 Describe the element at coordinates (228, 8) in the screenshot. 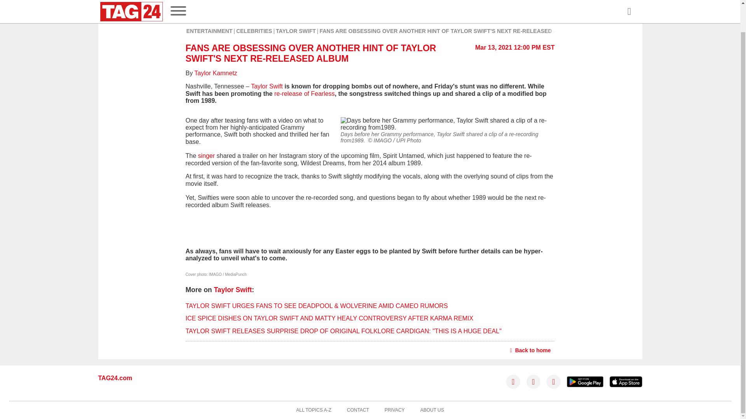

I see `Share via mail` at that location.